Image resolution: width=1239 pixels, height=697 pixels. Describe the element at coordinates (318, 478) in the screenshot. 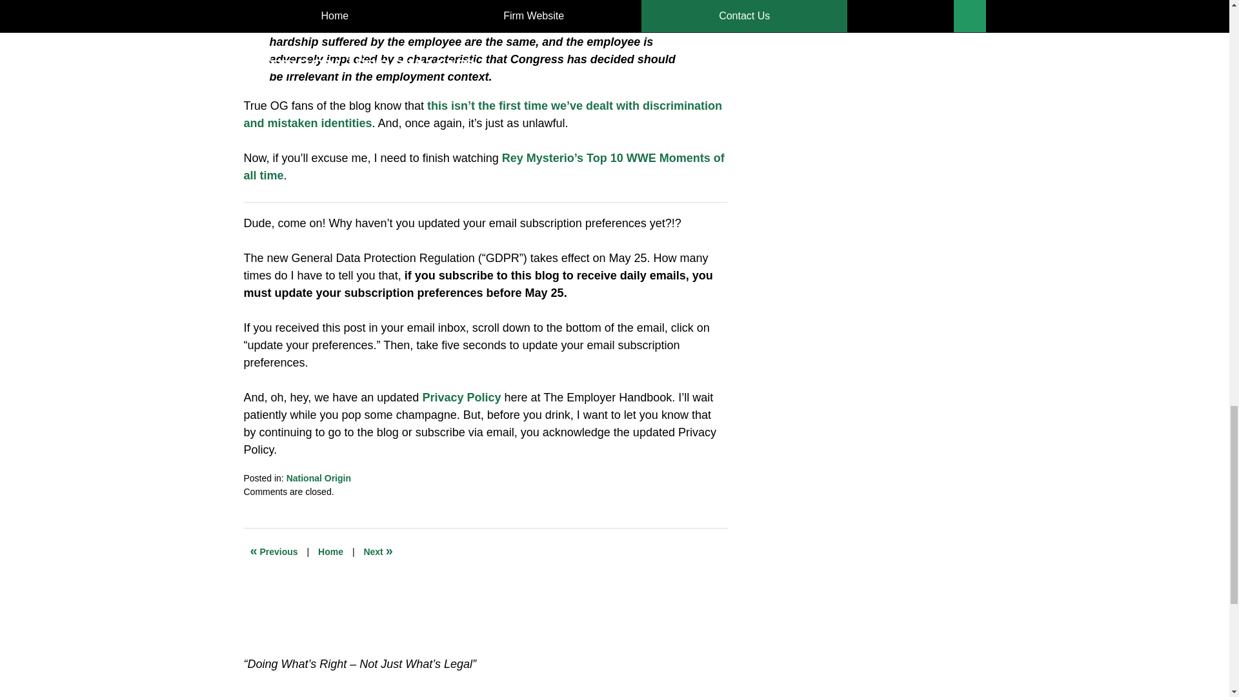

I see `National Origin` at that location.